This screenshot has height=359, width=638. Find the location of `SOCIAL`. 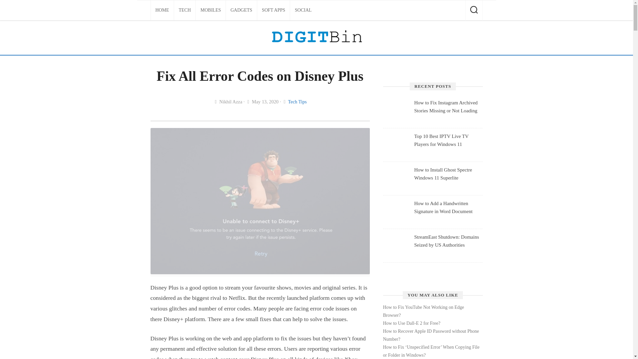

SOCIAL is located at coordinates (303, 10).